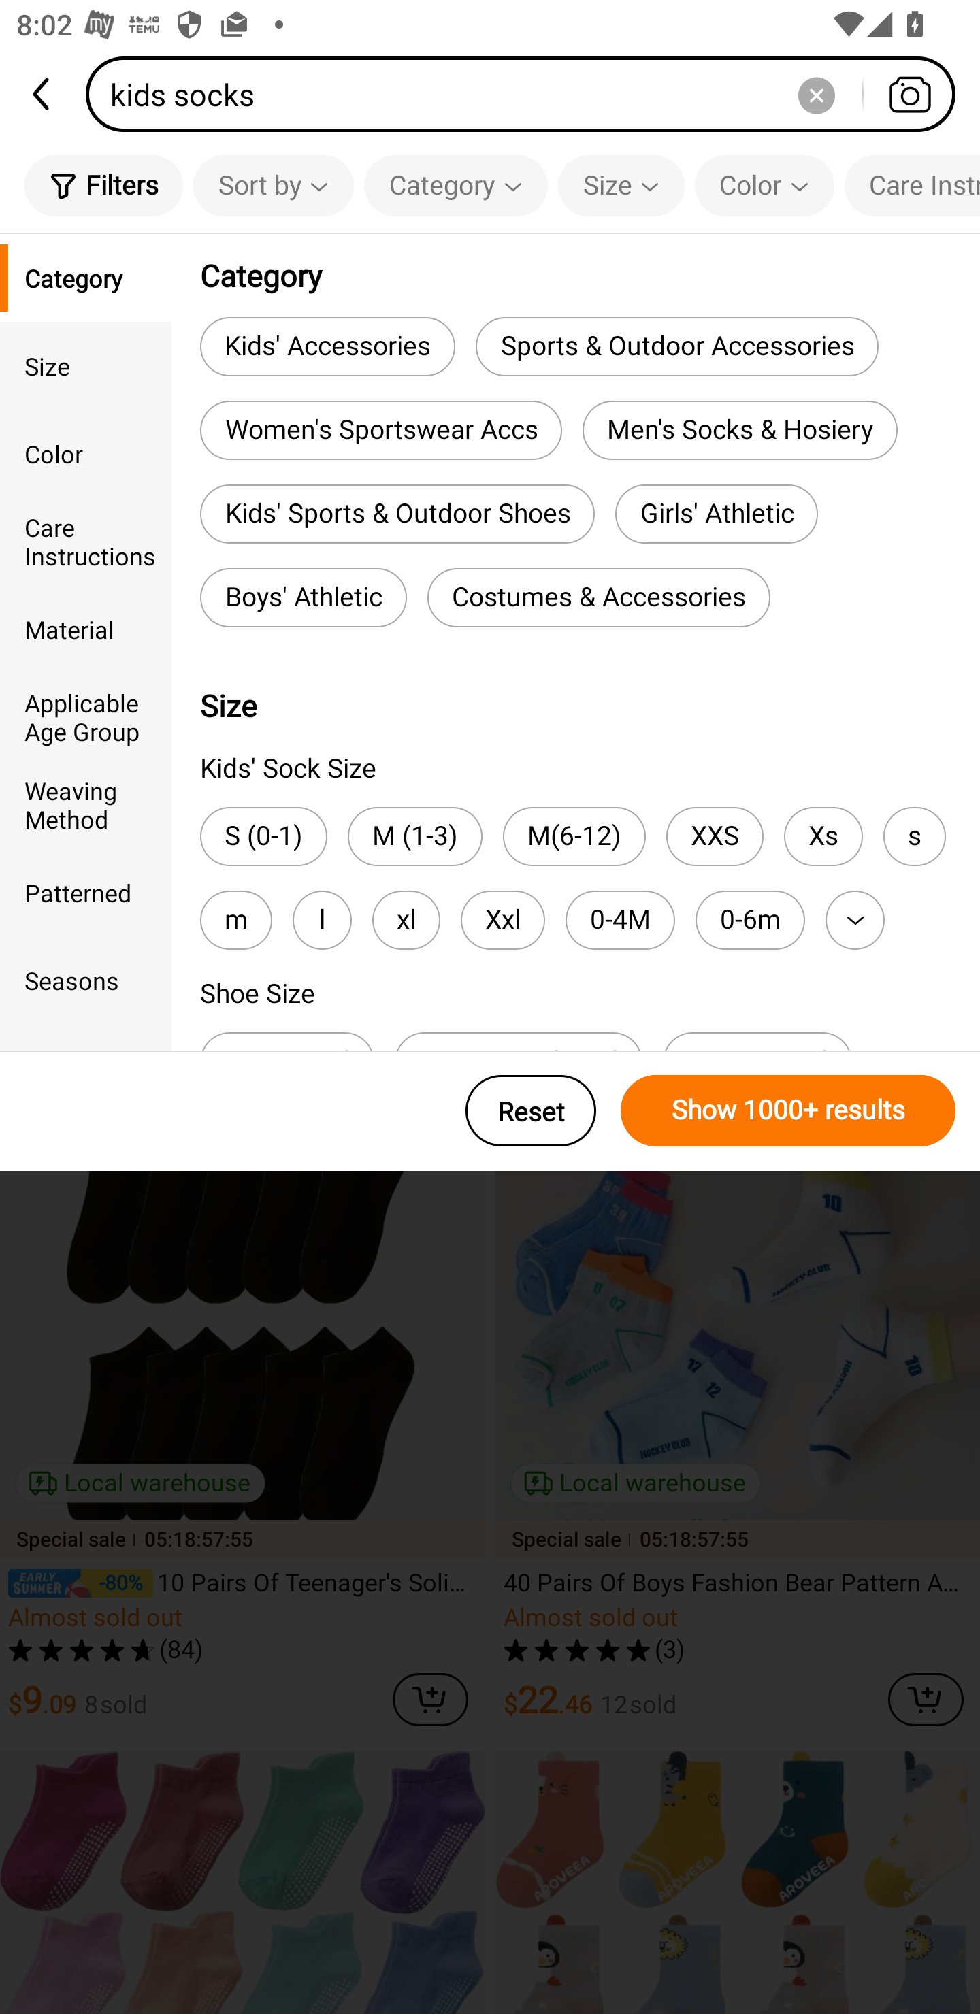 The width and height of the screenshot is (980, 2014). I want to click on Size, so click(621, 185).